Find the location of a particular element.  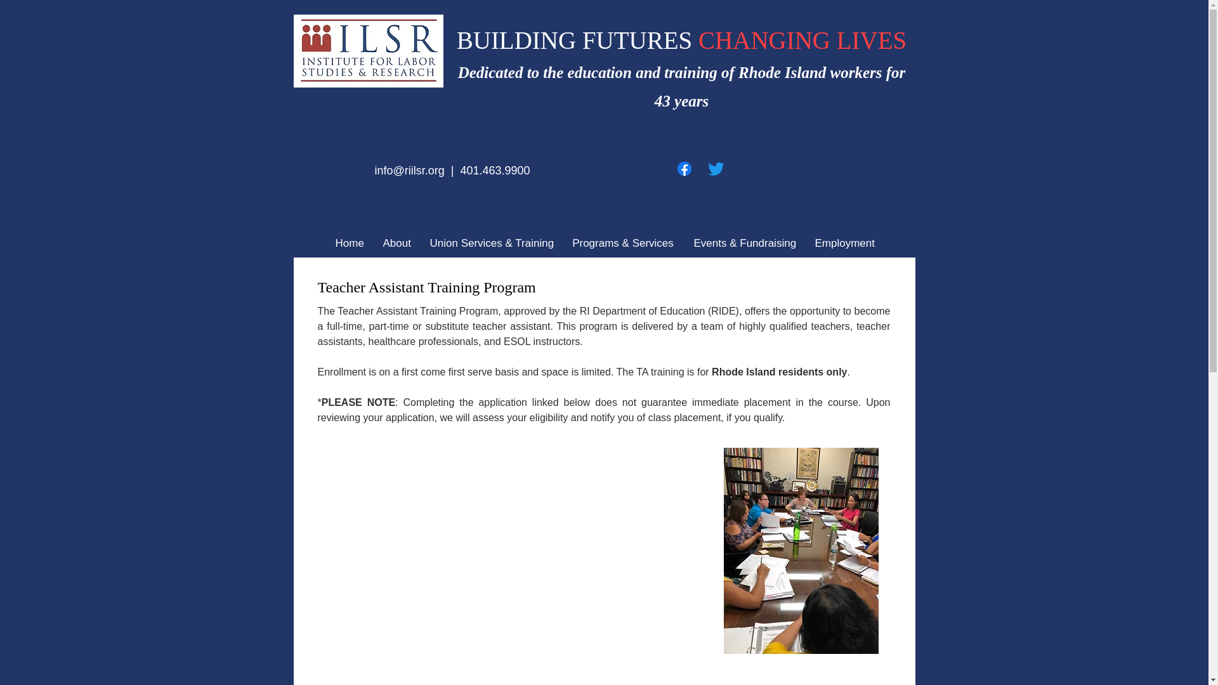

CHANGING LIVES is located at coordinates (802, 41).